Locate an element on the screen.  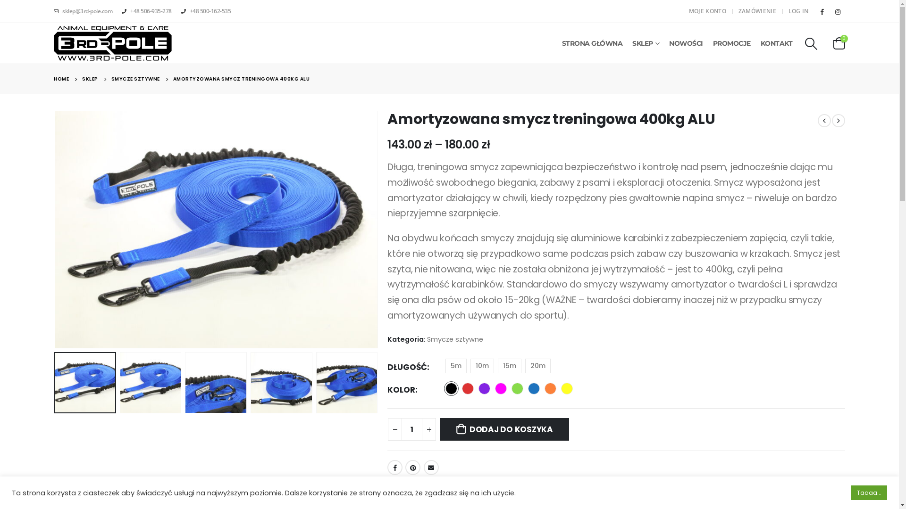
- is located at coordinates (395, 429).